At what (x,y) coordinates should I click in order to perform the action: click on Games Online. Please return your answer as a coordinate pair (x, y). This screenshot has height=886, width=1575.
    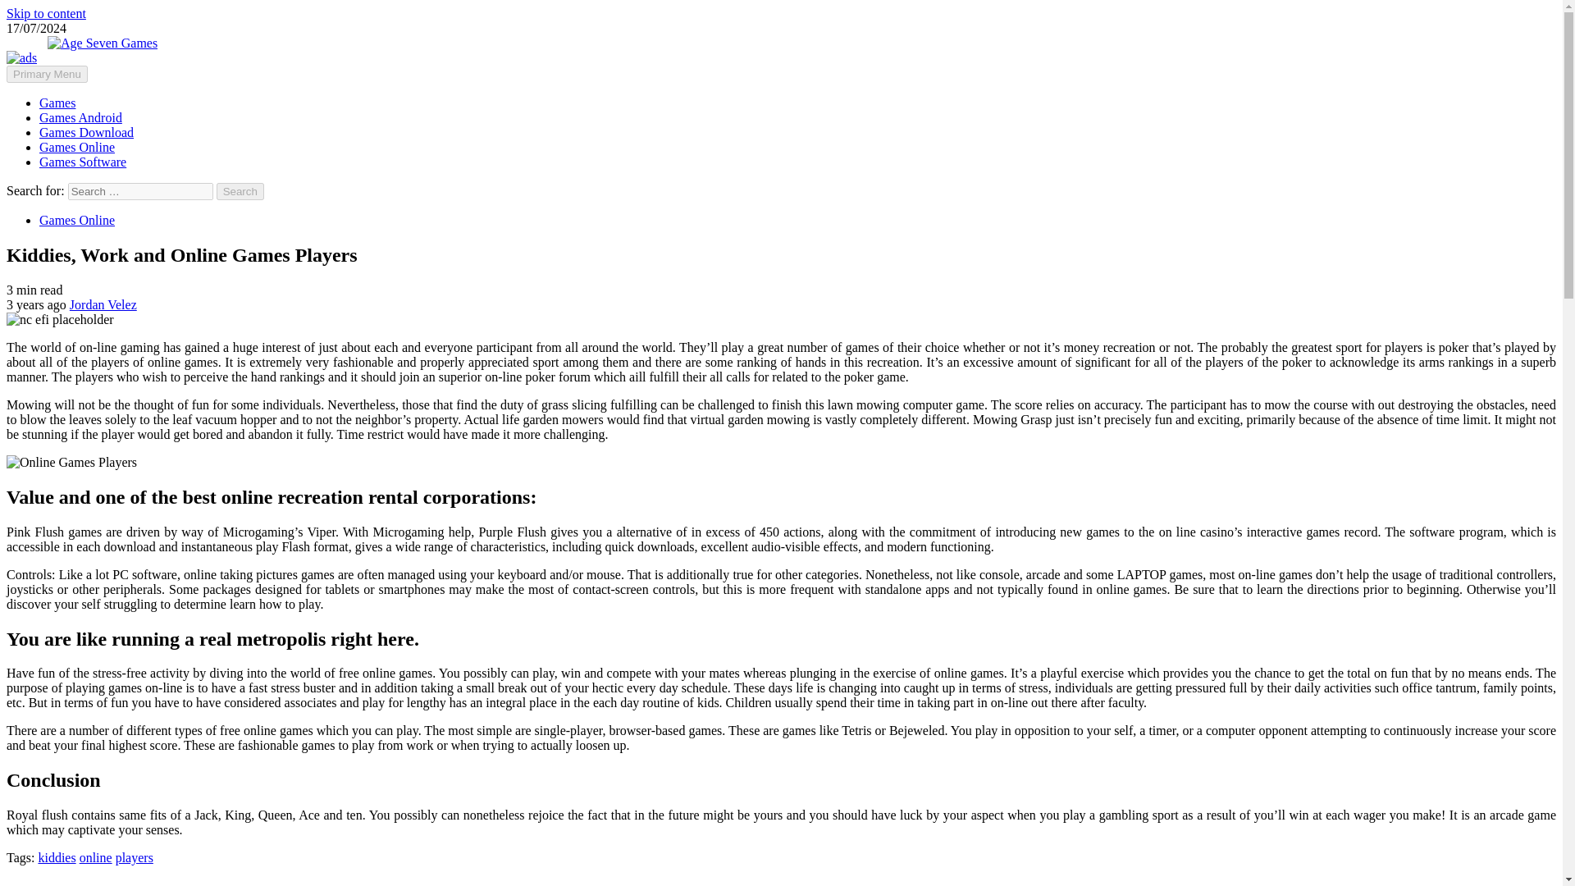
    Looking at the image, I should click on (77, 146).